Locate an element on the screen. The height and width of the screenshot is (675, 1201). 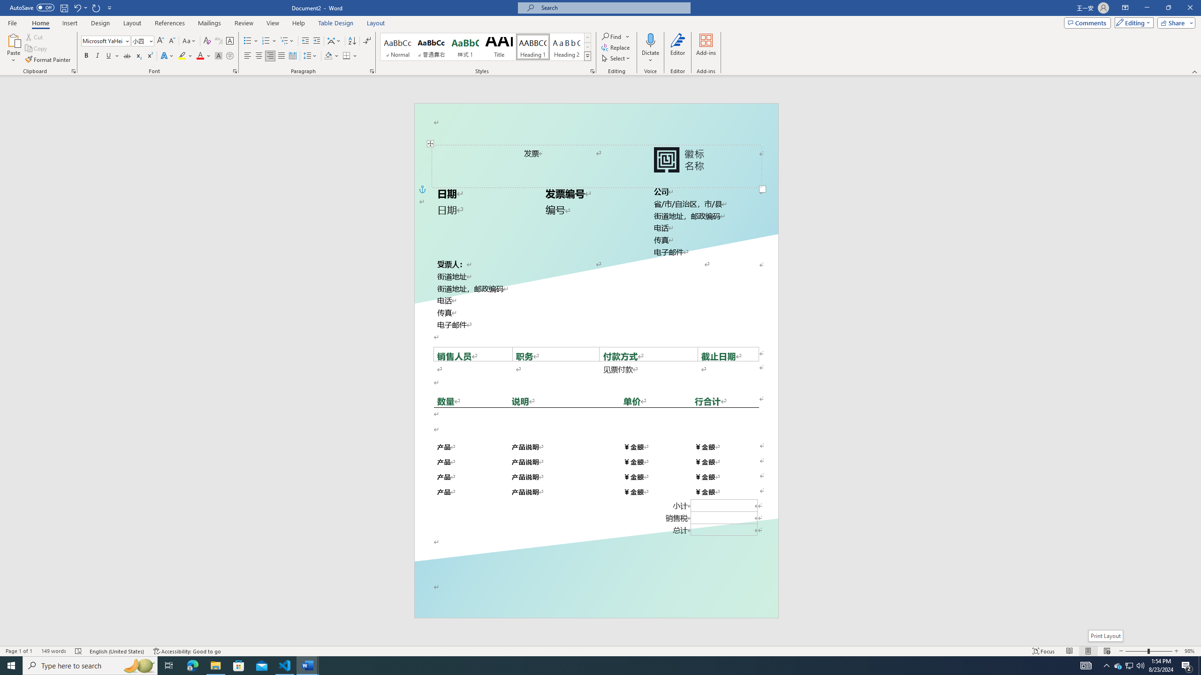
Styles is located at coordinates (587, 56).